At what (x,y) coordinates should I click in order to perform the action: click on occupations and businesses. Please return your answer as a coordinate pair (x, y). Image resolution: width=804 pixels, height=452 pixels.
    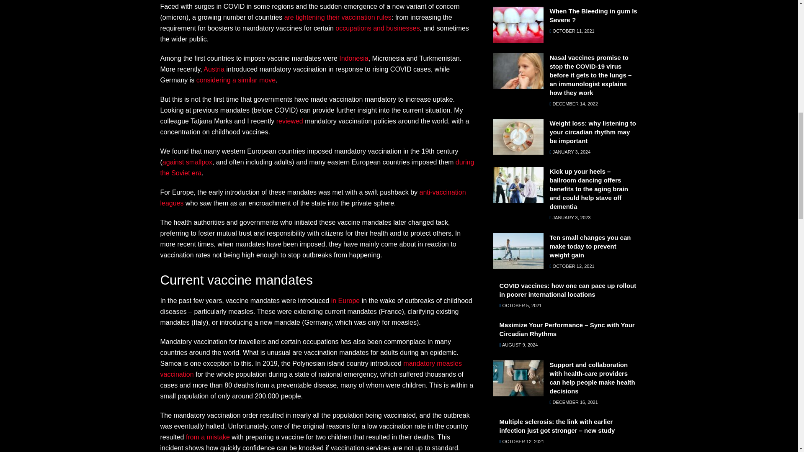
    Looking at the image, I should click on (377, 28).